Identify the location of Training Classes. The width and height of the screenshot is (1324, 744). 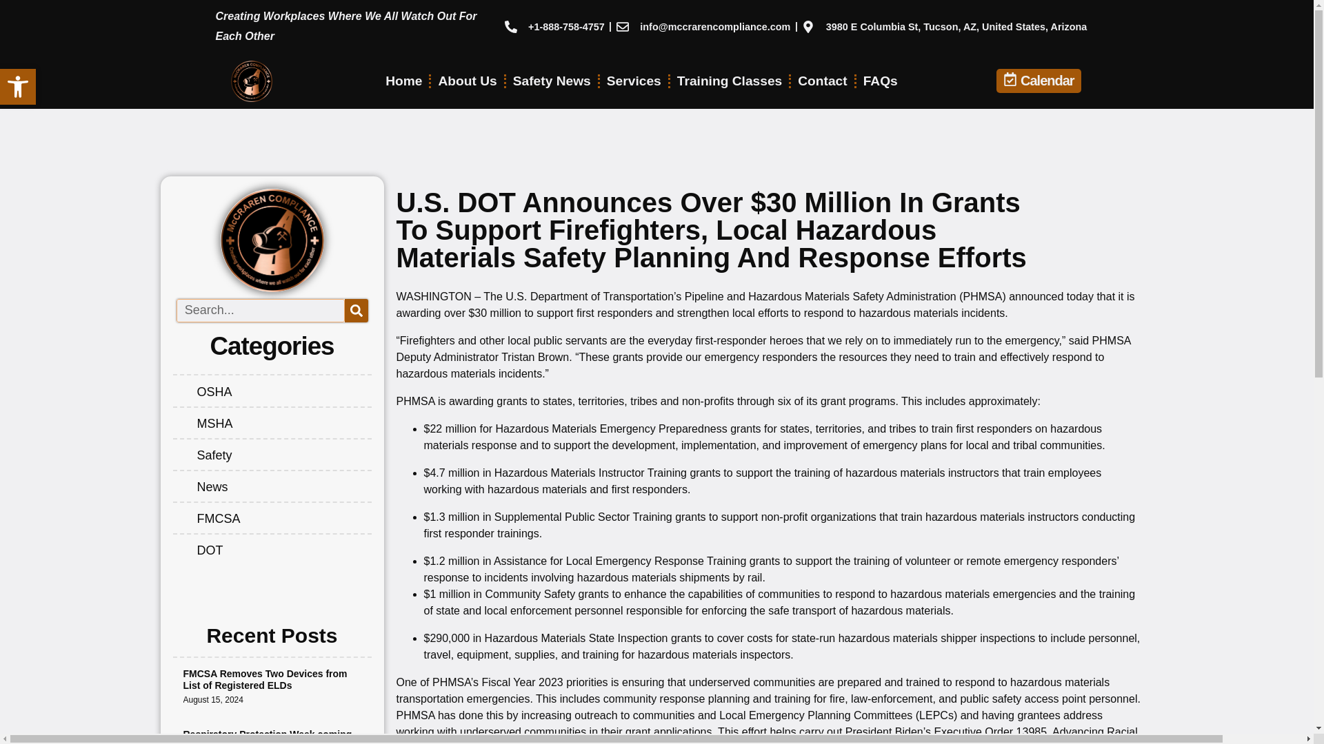
(730, 81).